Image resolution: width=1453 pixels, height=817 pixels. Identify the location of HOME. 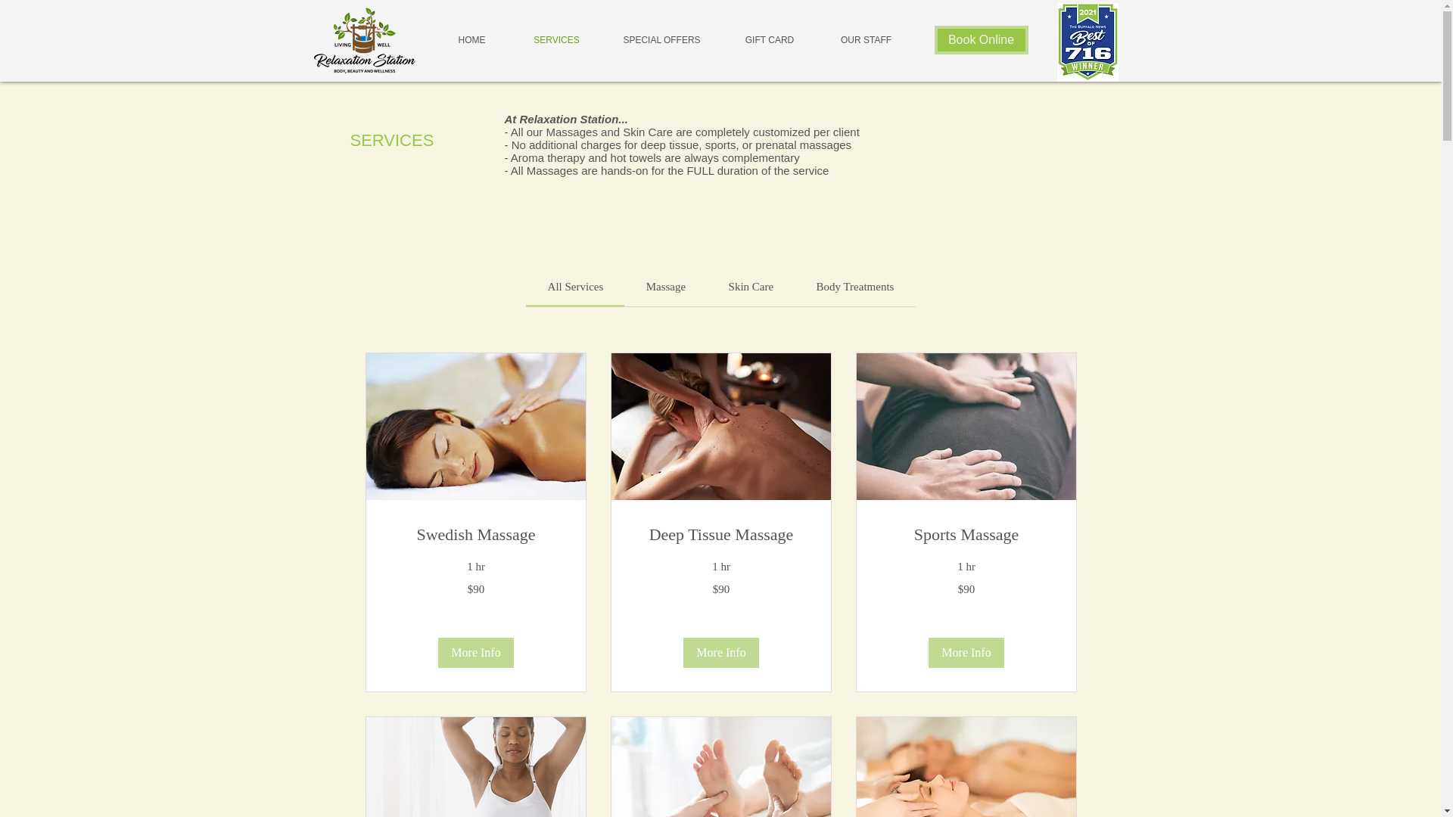
(472, 39).